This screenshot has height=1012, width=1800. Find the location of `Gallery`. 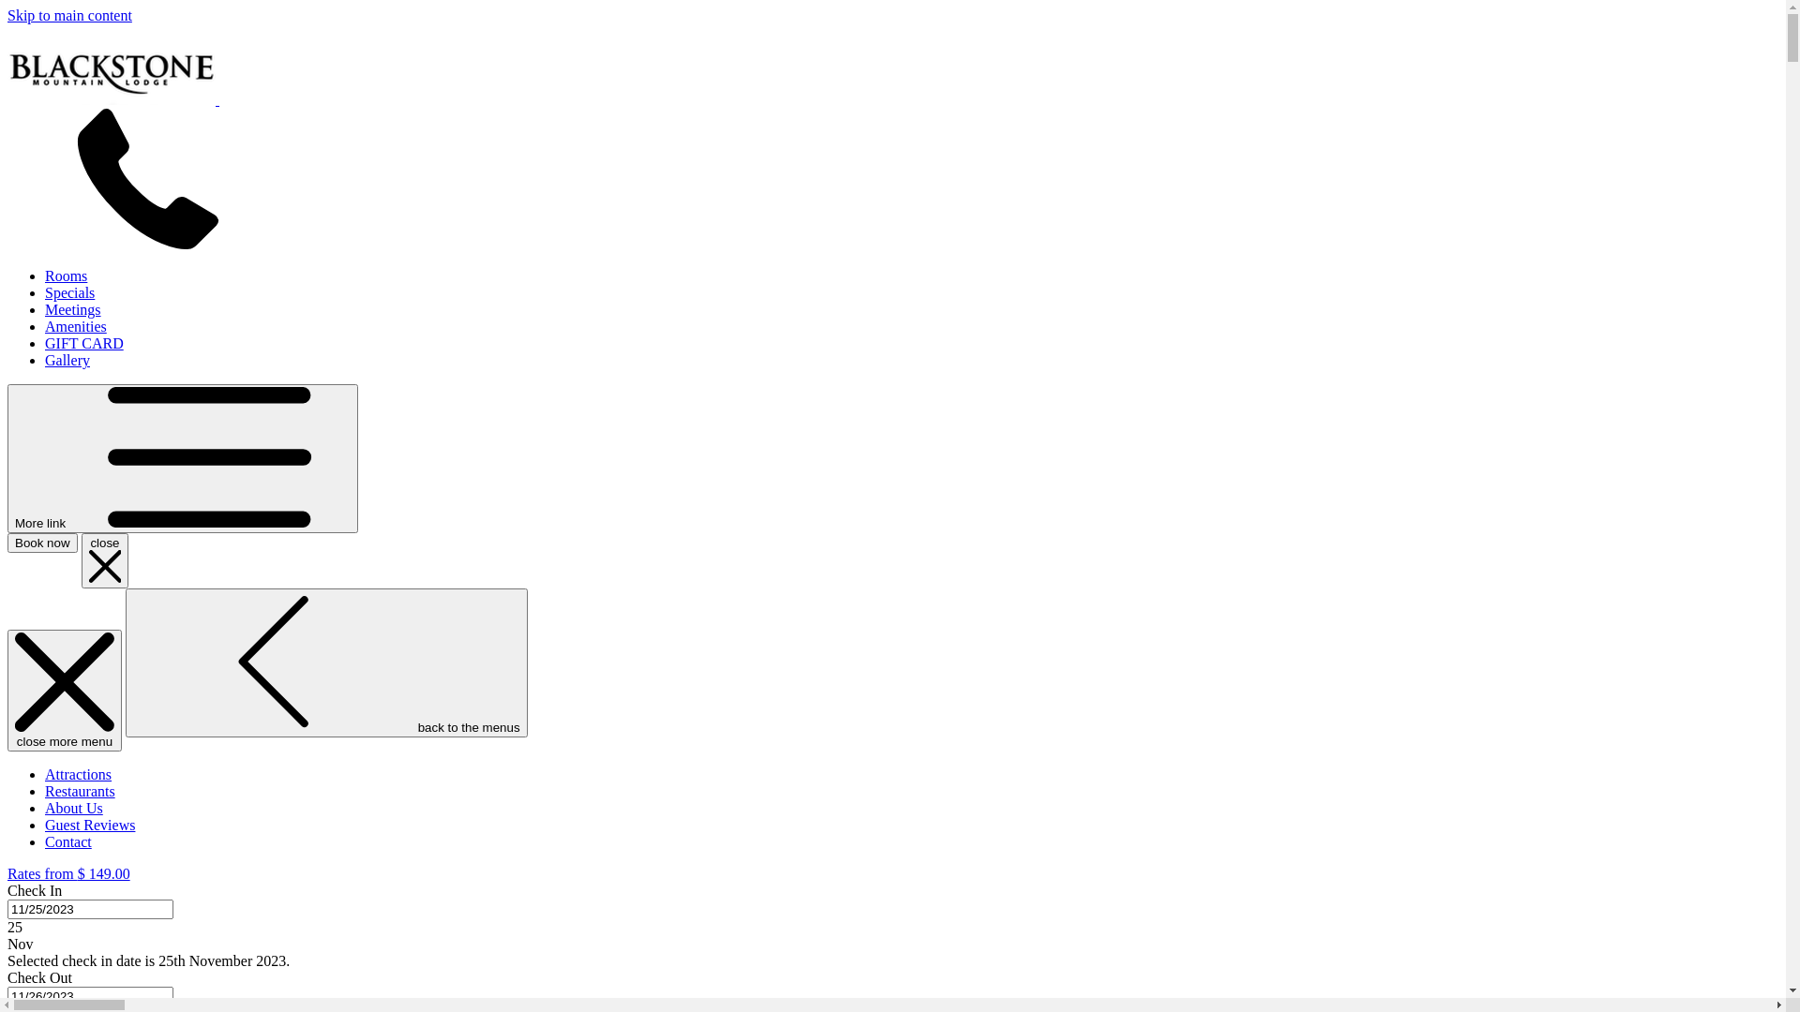

Gallery is located at coordinates (67, 360).